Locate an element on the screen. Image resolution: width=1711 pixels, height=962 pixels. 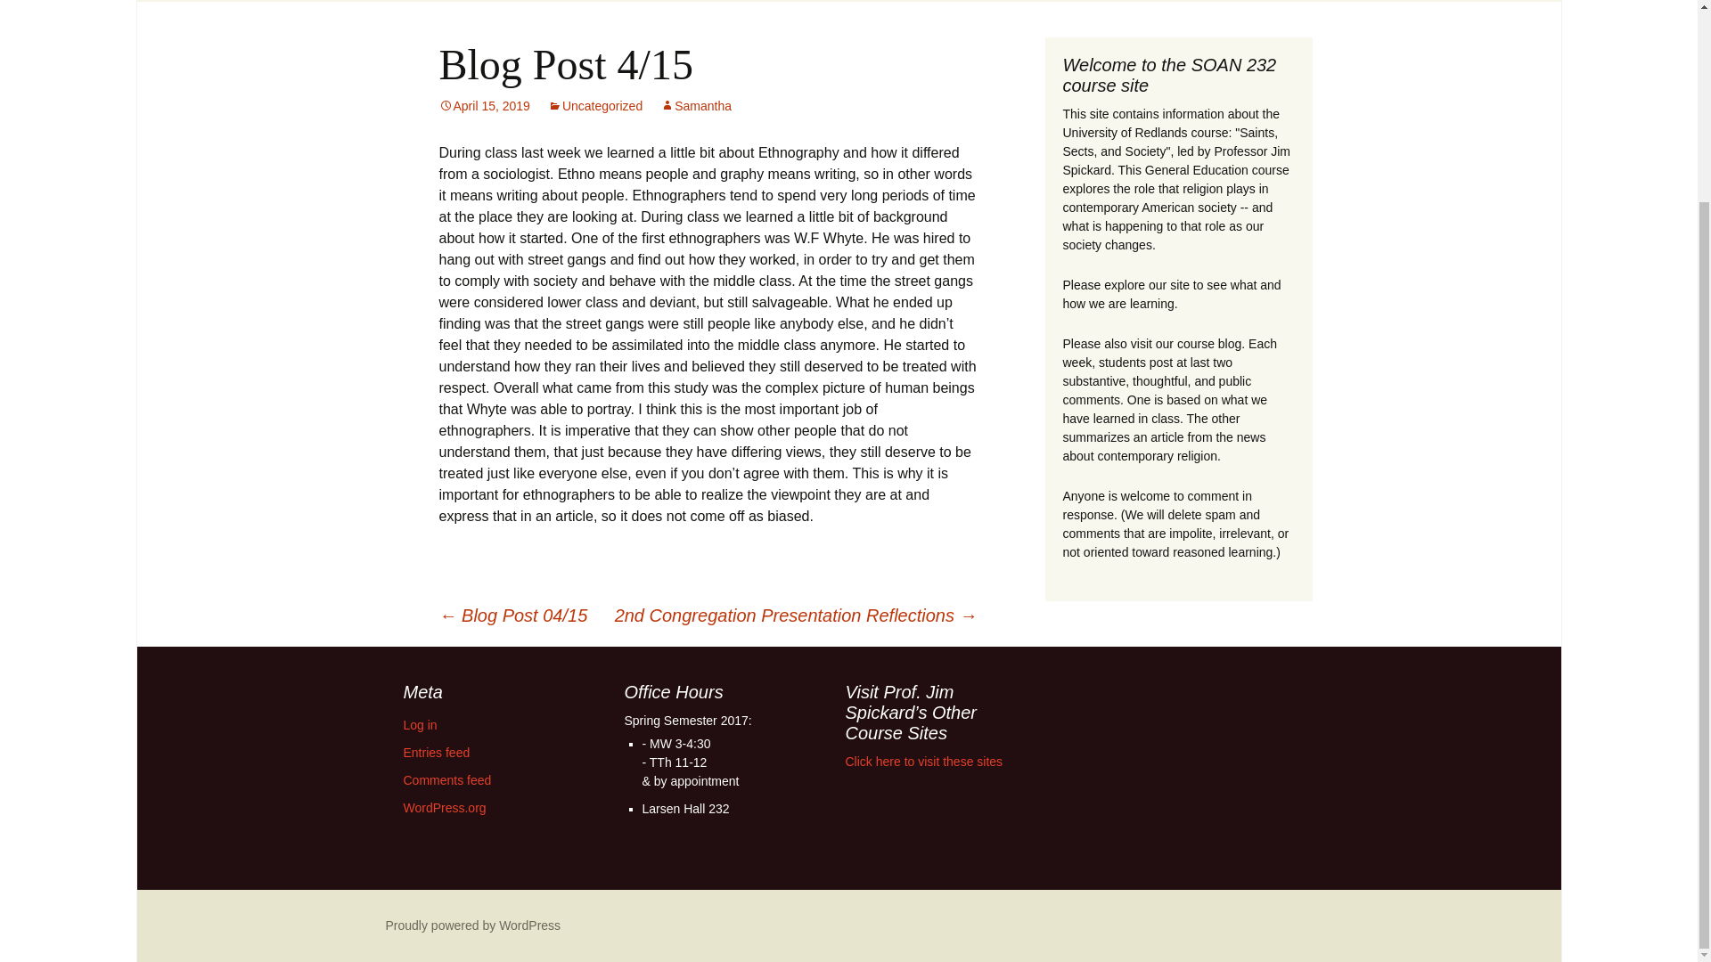
Books is located at coordinates (531, 21).